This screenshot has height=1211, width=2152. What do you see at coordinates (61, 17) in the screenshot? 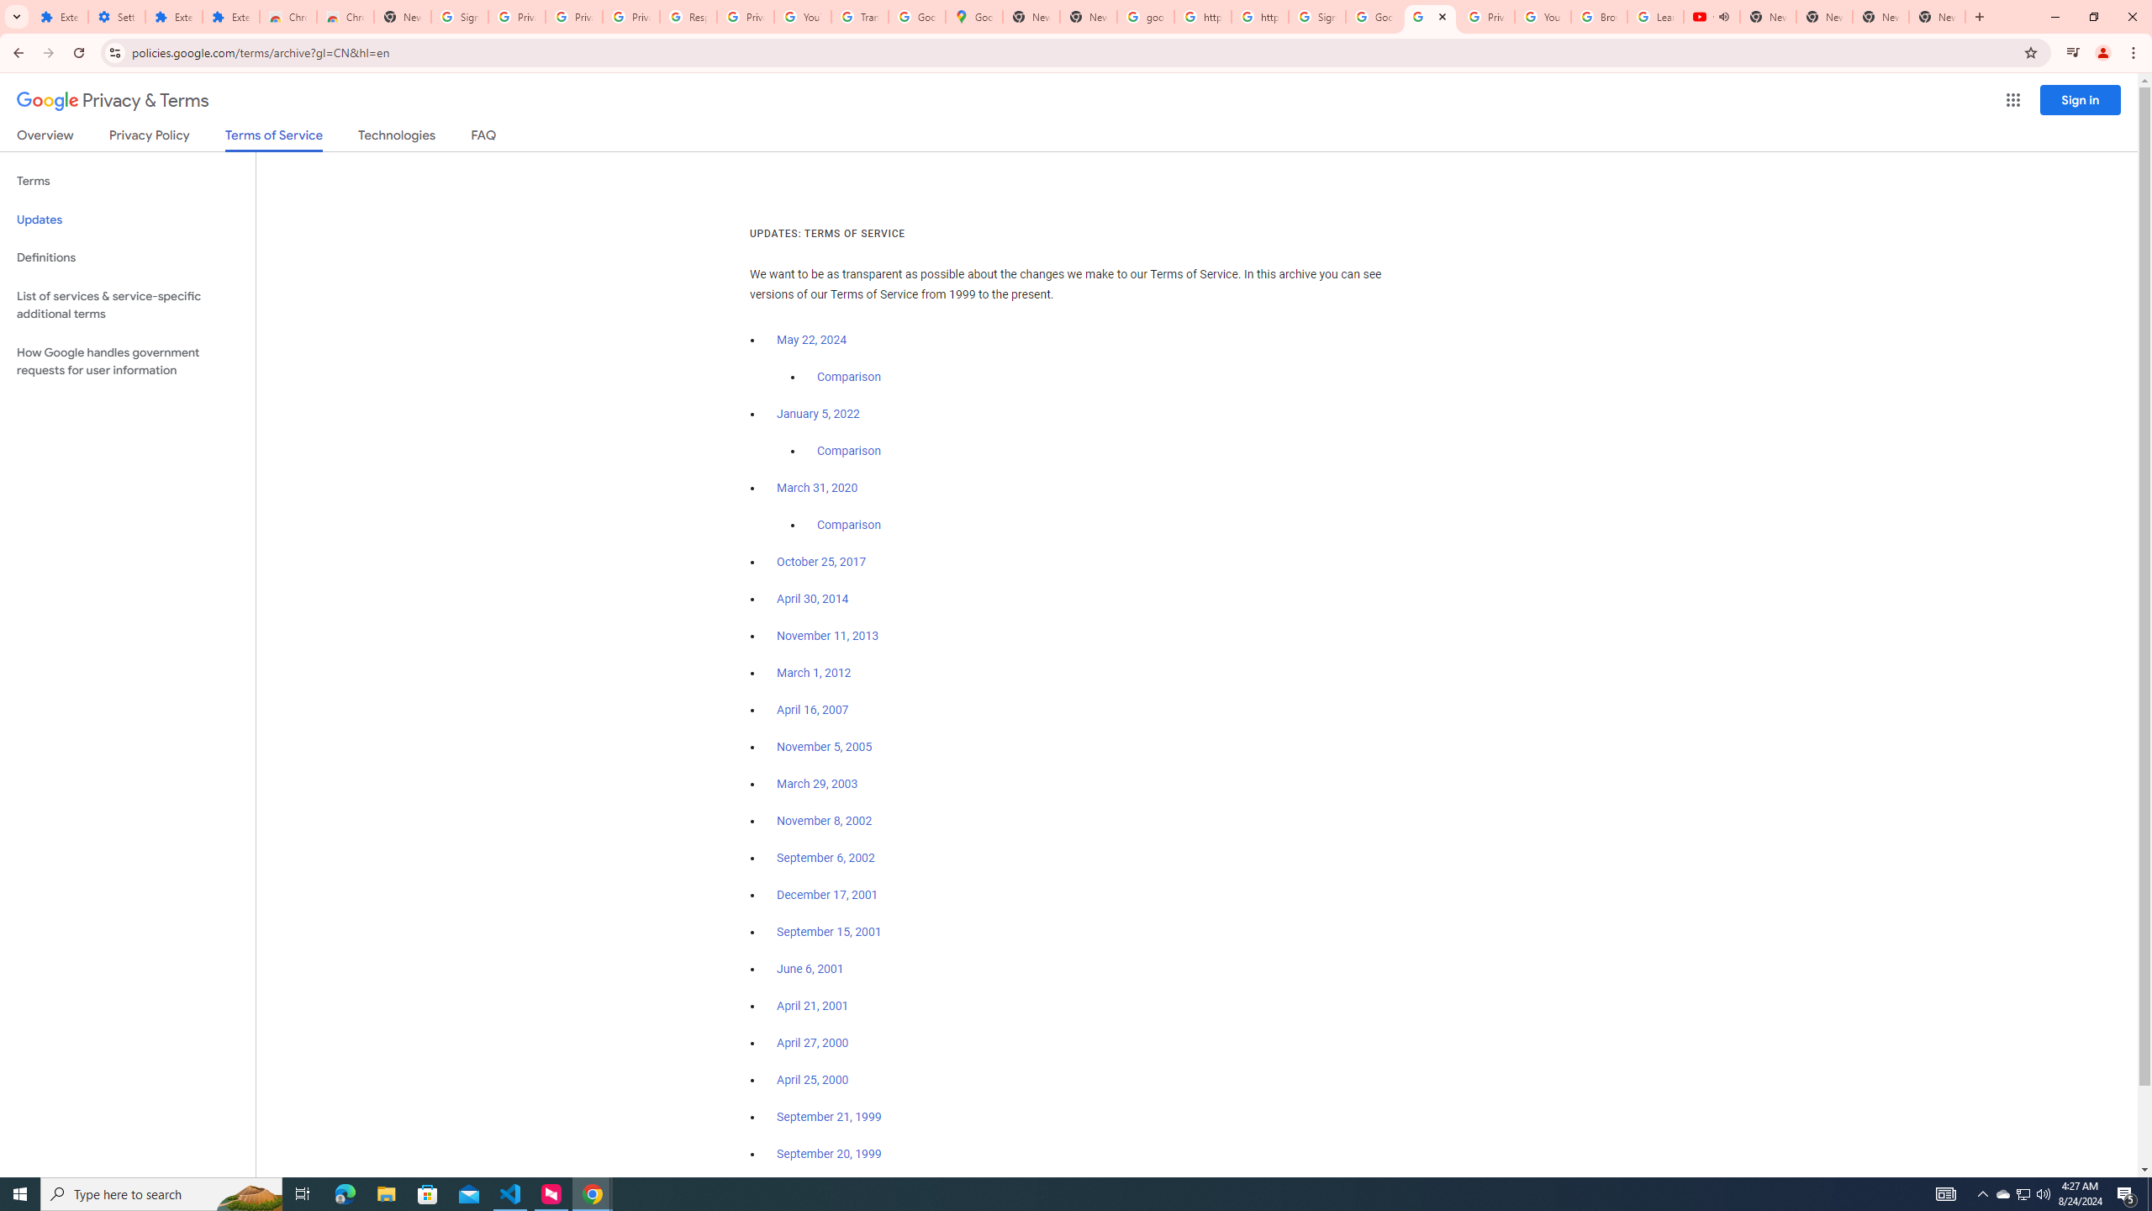
I see `Extensions` at bounding box center [61, 17].